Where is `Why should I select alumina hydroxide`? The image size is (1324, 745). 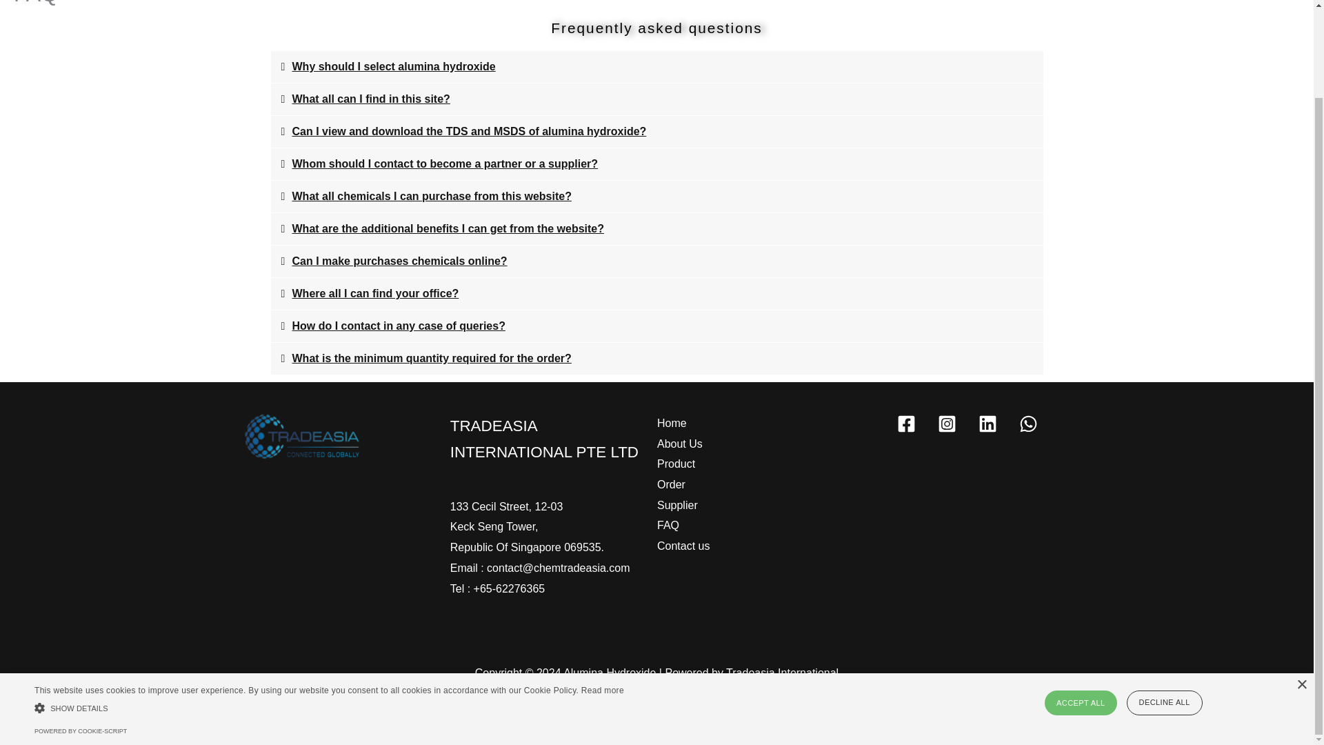
Why should I select alumina hydroxide is located at coordinates (394, 66).